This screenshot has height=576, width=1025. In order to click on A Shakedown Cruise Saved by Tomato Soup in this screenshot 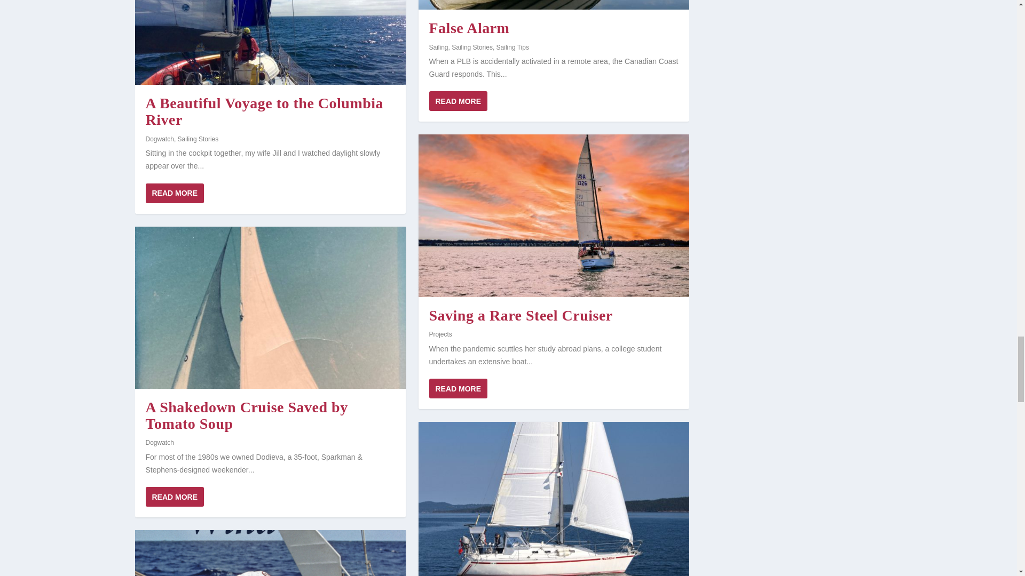, I will do `click(269, 308)`.